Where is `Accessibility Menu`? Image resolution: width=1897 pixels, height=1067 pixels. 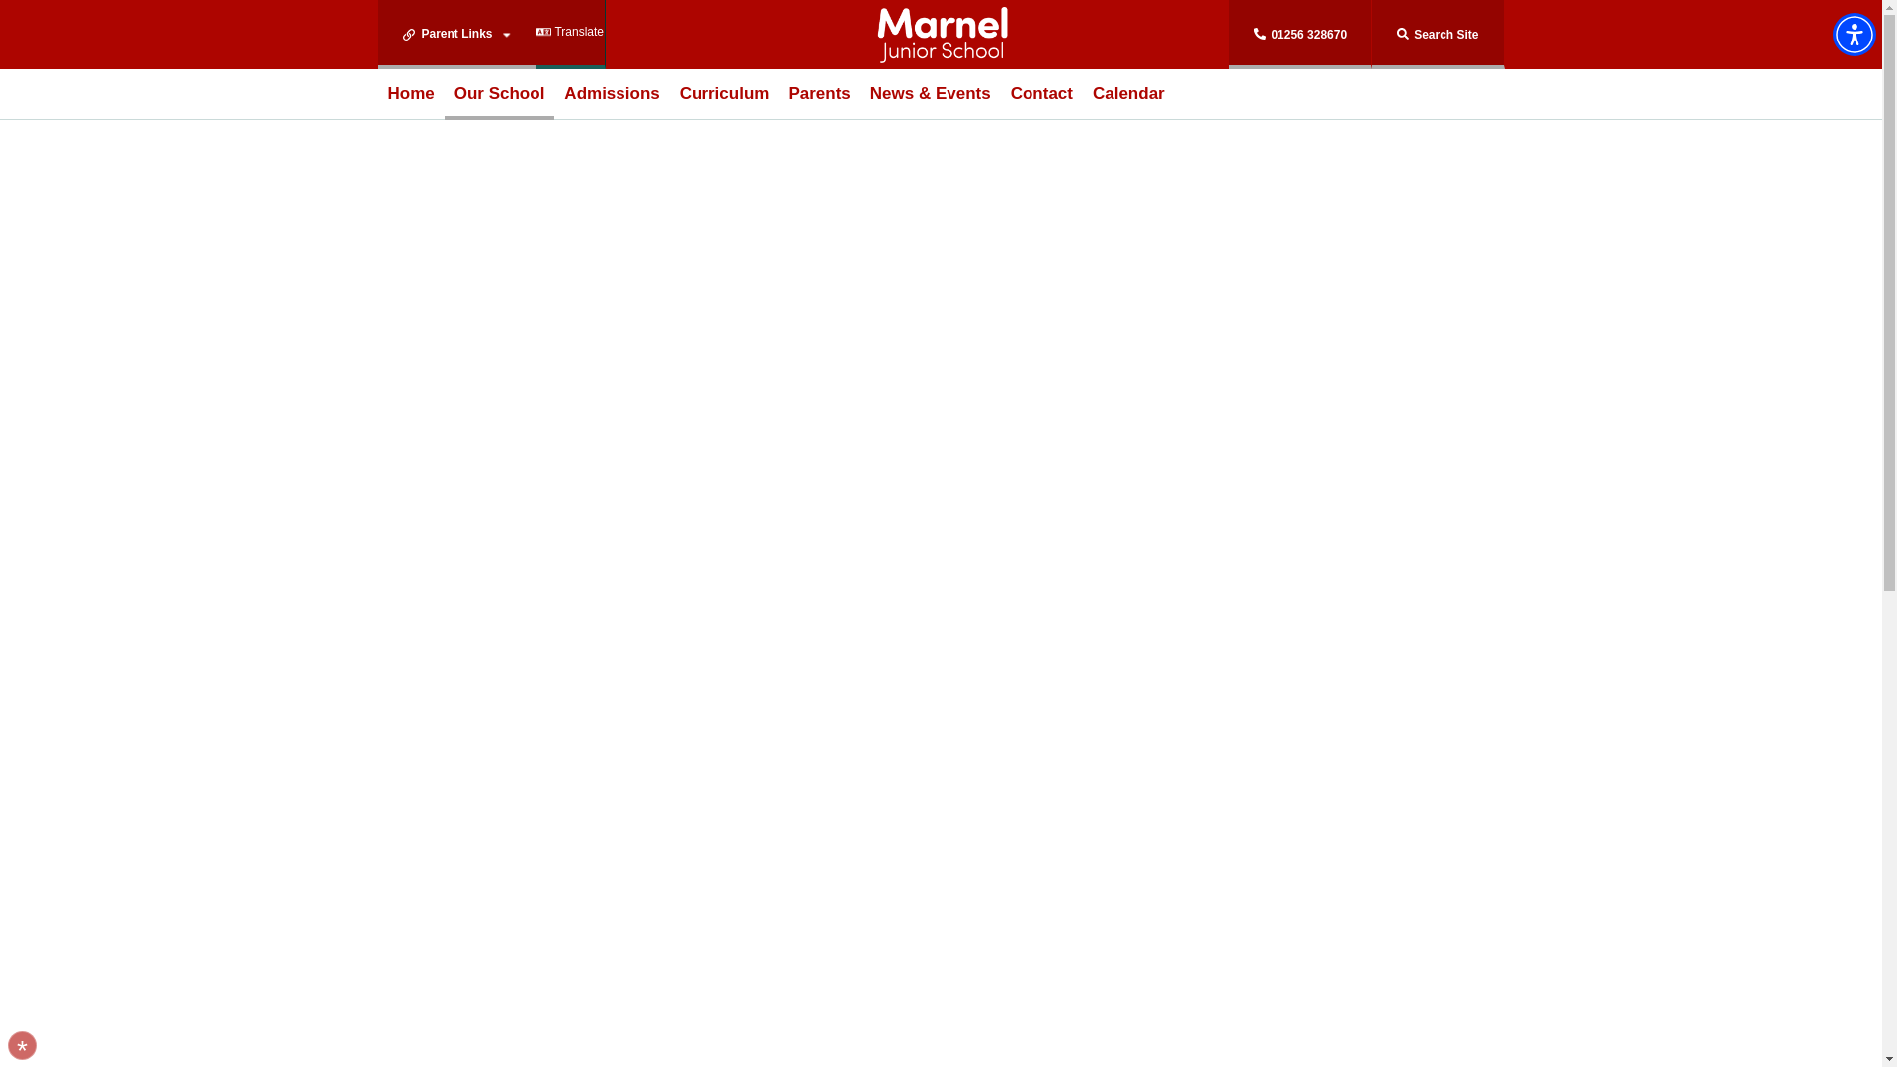
Accessibility Menu is located at coordinates (1854, 34).